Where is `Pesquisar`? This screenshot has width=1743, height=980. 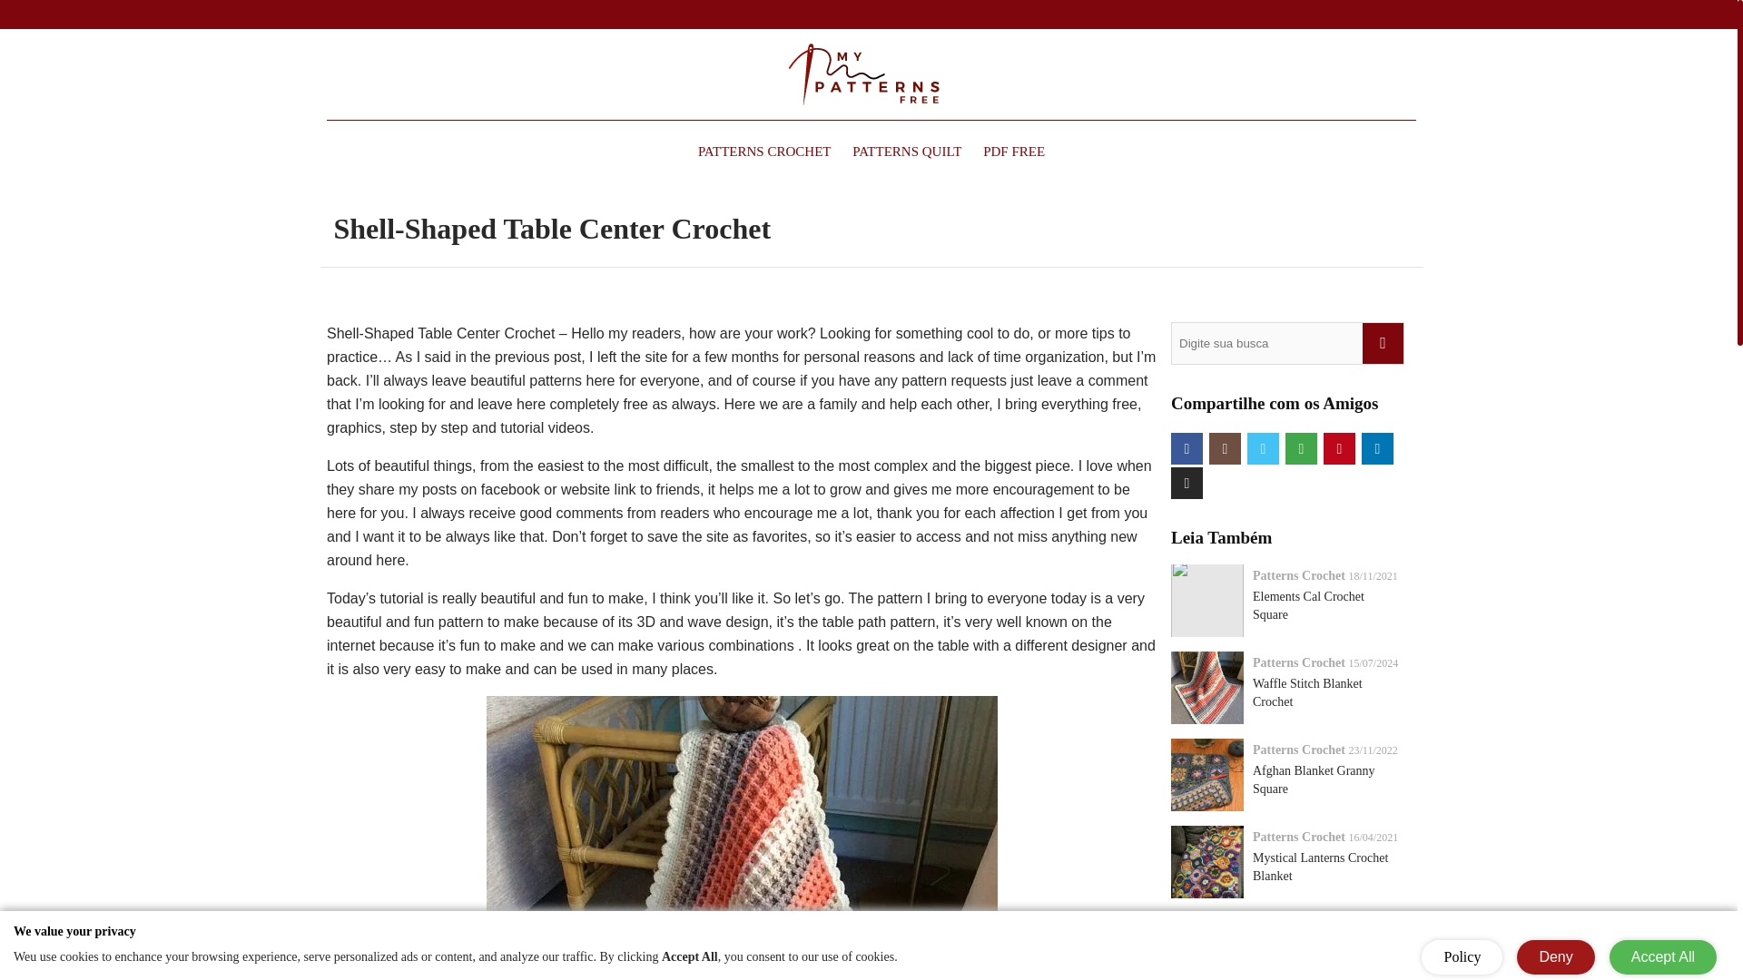
Pesquisar is located at coordinates (1383, 343).